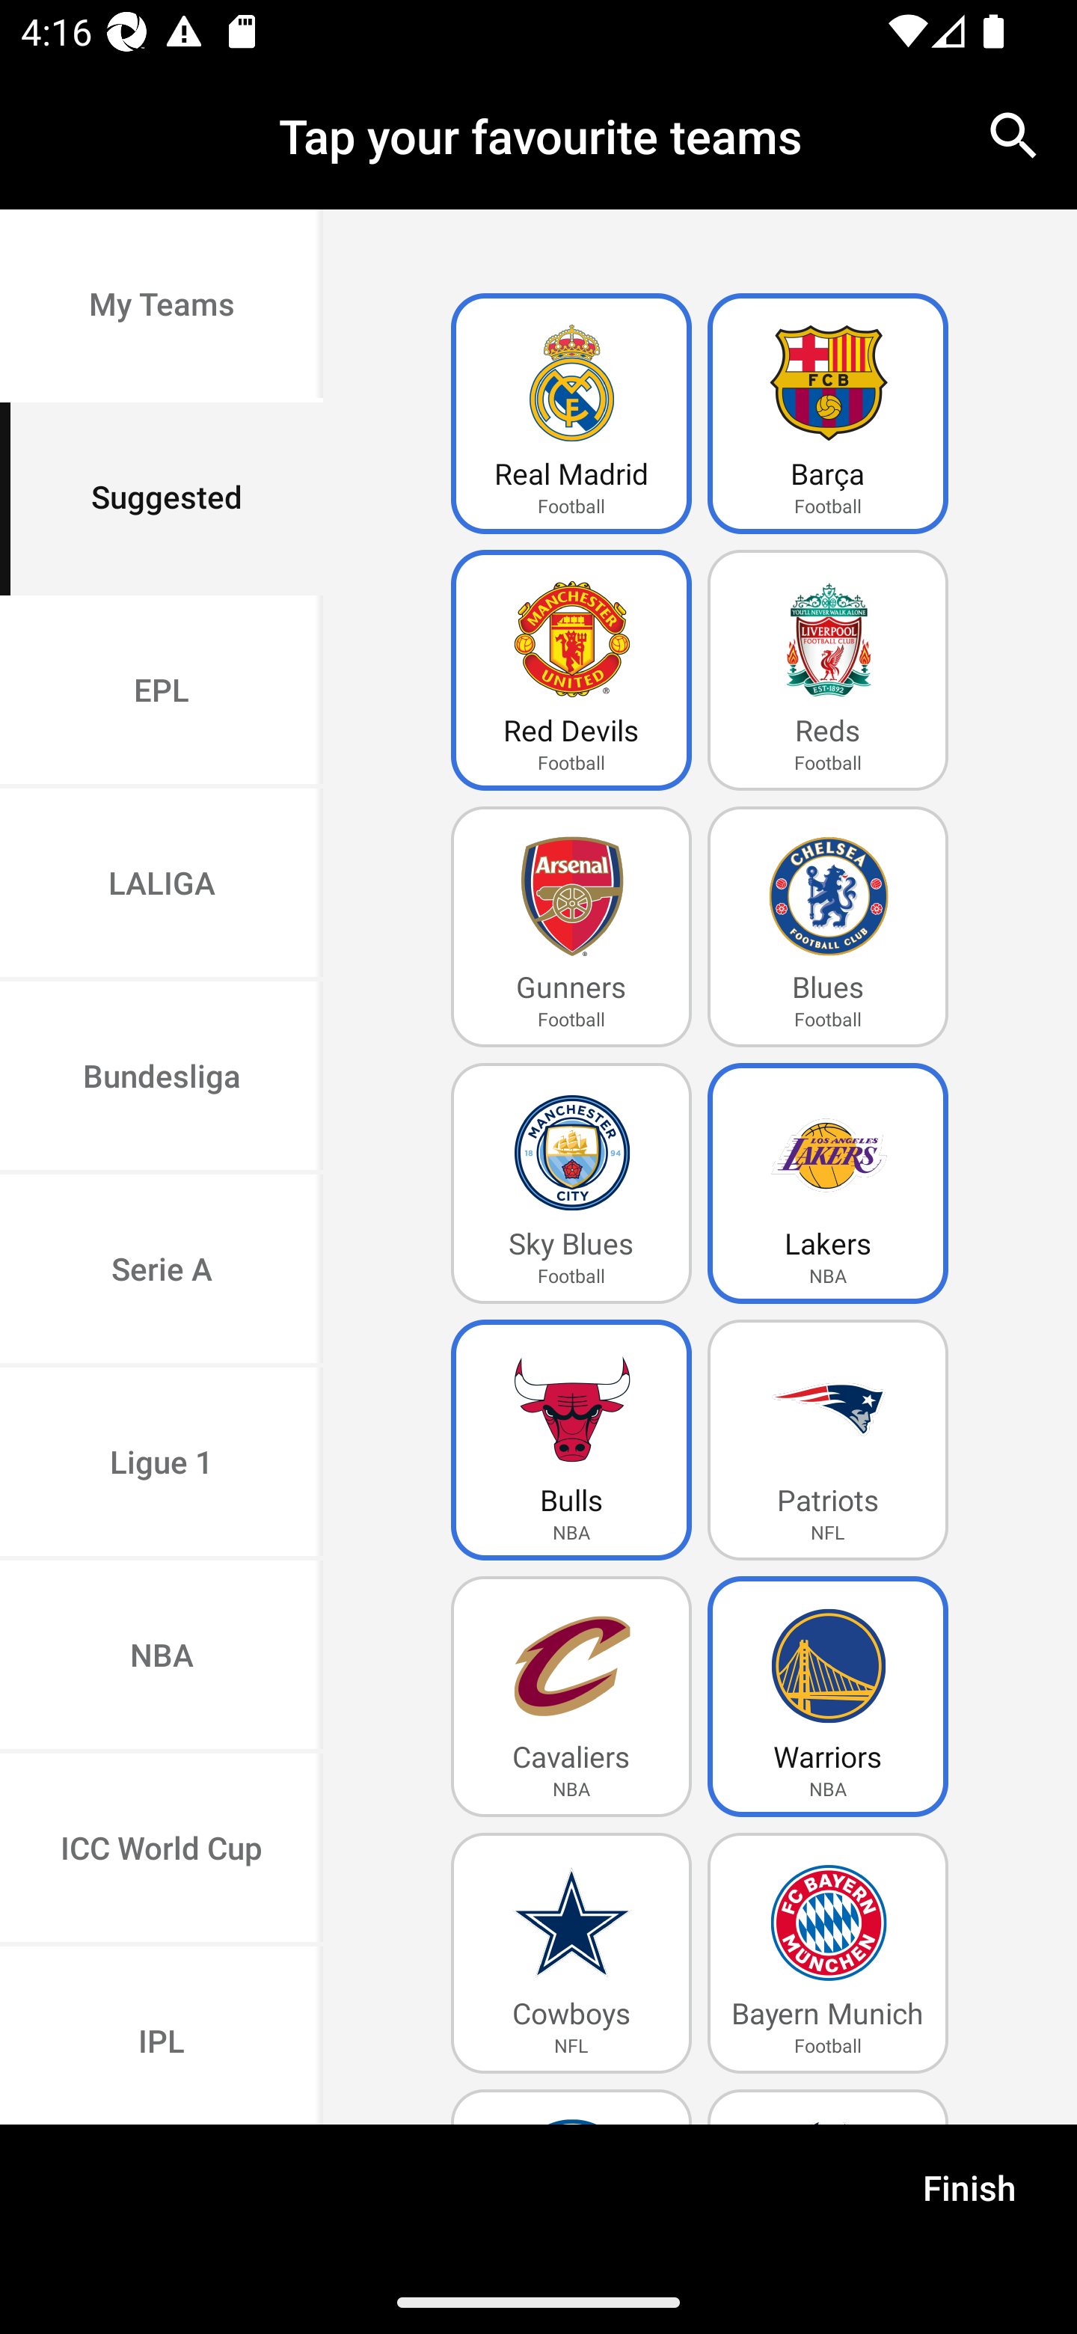 The height and width of the screenshot is (2334, 1077). What do you see at coordinates (571, 670) in the screenshot?
I see `Red Devils Red DevilsSelected Football` at bounding box center [571, 670].